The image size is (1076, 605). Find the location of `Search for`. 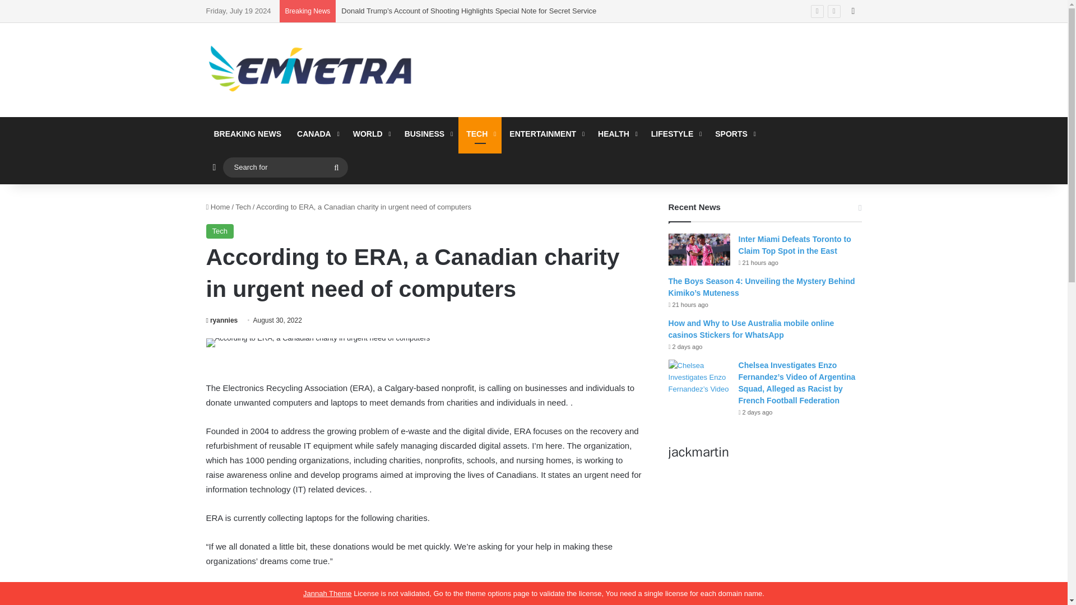

Search for is located at coordinates (285, 166).